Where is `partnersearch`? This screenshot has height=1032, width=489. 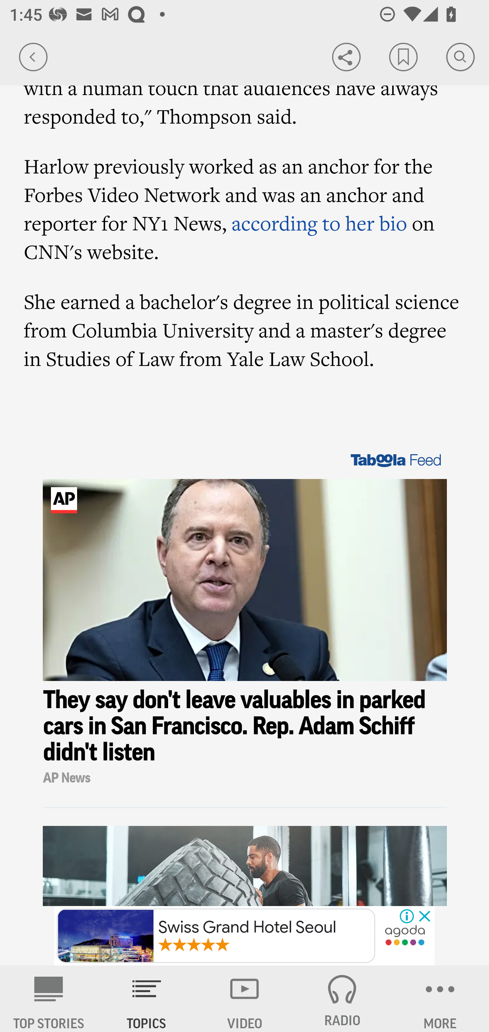 partnersearch is located at coordinates (405, 936).